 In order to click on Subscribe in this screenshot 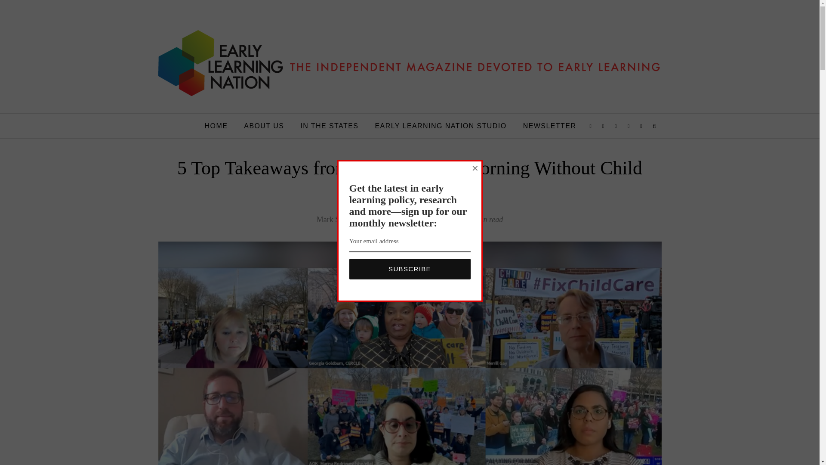, I will do `click(410, 269)`.